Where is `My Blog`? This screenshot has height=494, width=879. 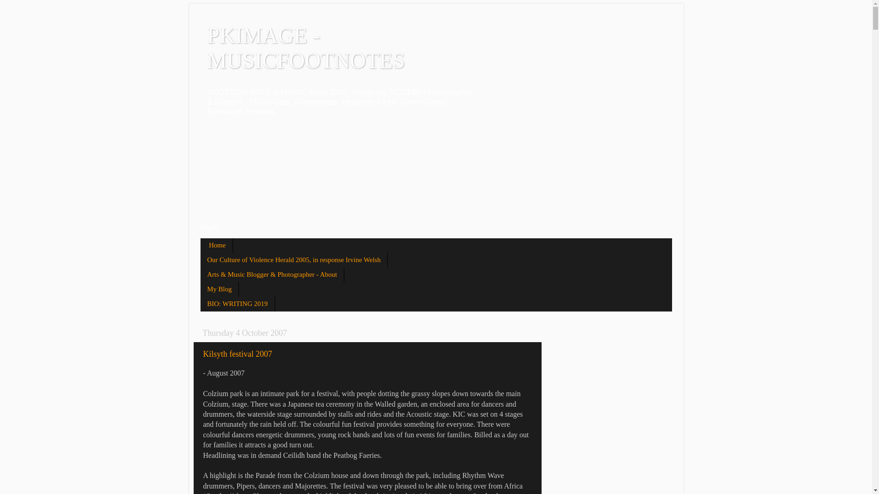
My Blog is located at coordinates (220, 289).